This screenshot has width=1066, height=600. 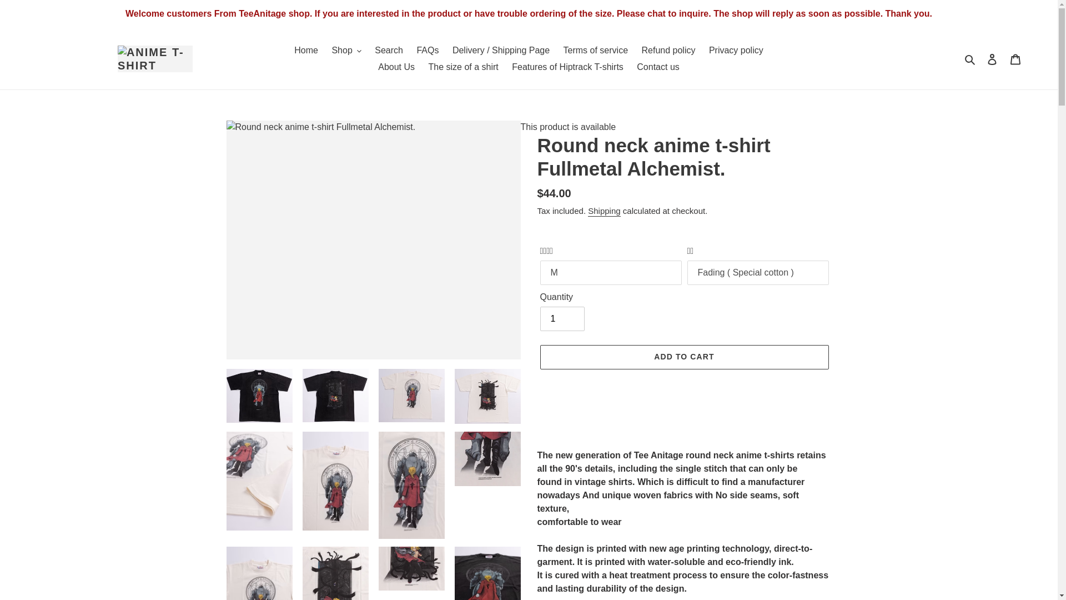 What do you see at coordinates (1015, 59) in the screenshot?
I see `Cart` at bounding box center [1015, 59].